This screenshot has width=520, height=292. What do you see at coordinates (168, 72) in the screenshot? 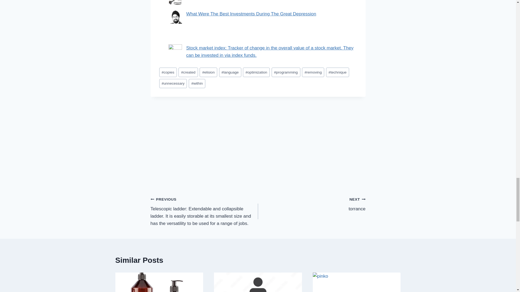
I see `copies` at bounding box center [168, 72].